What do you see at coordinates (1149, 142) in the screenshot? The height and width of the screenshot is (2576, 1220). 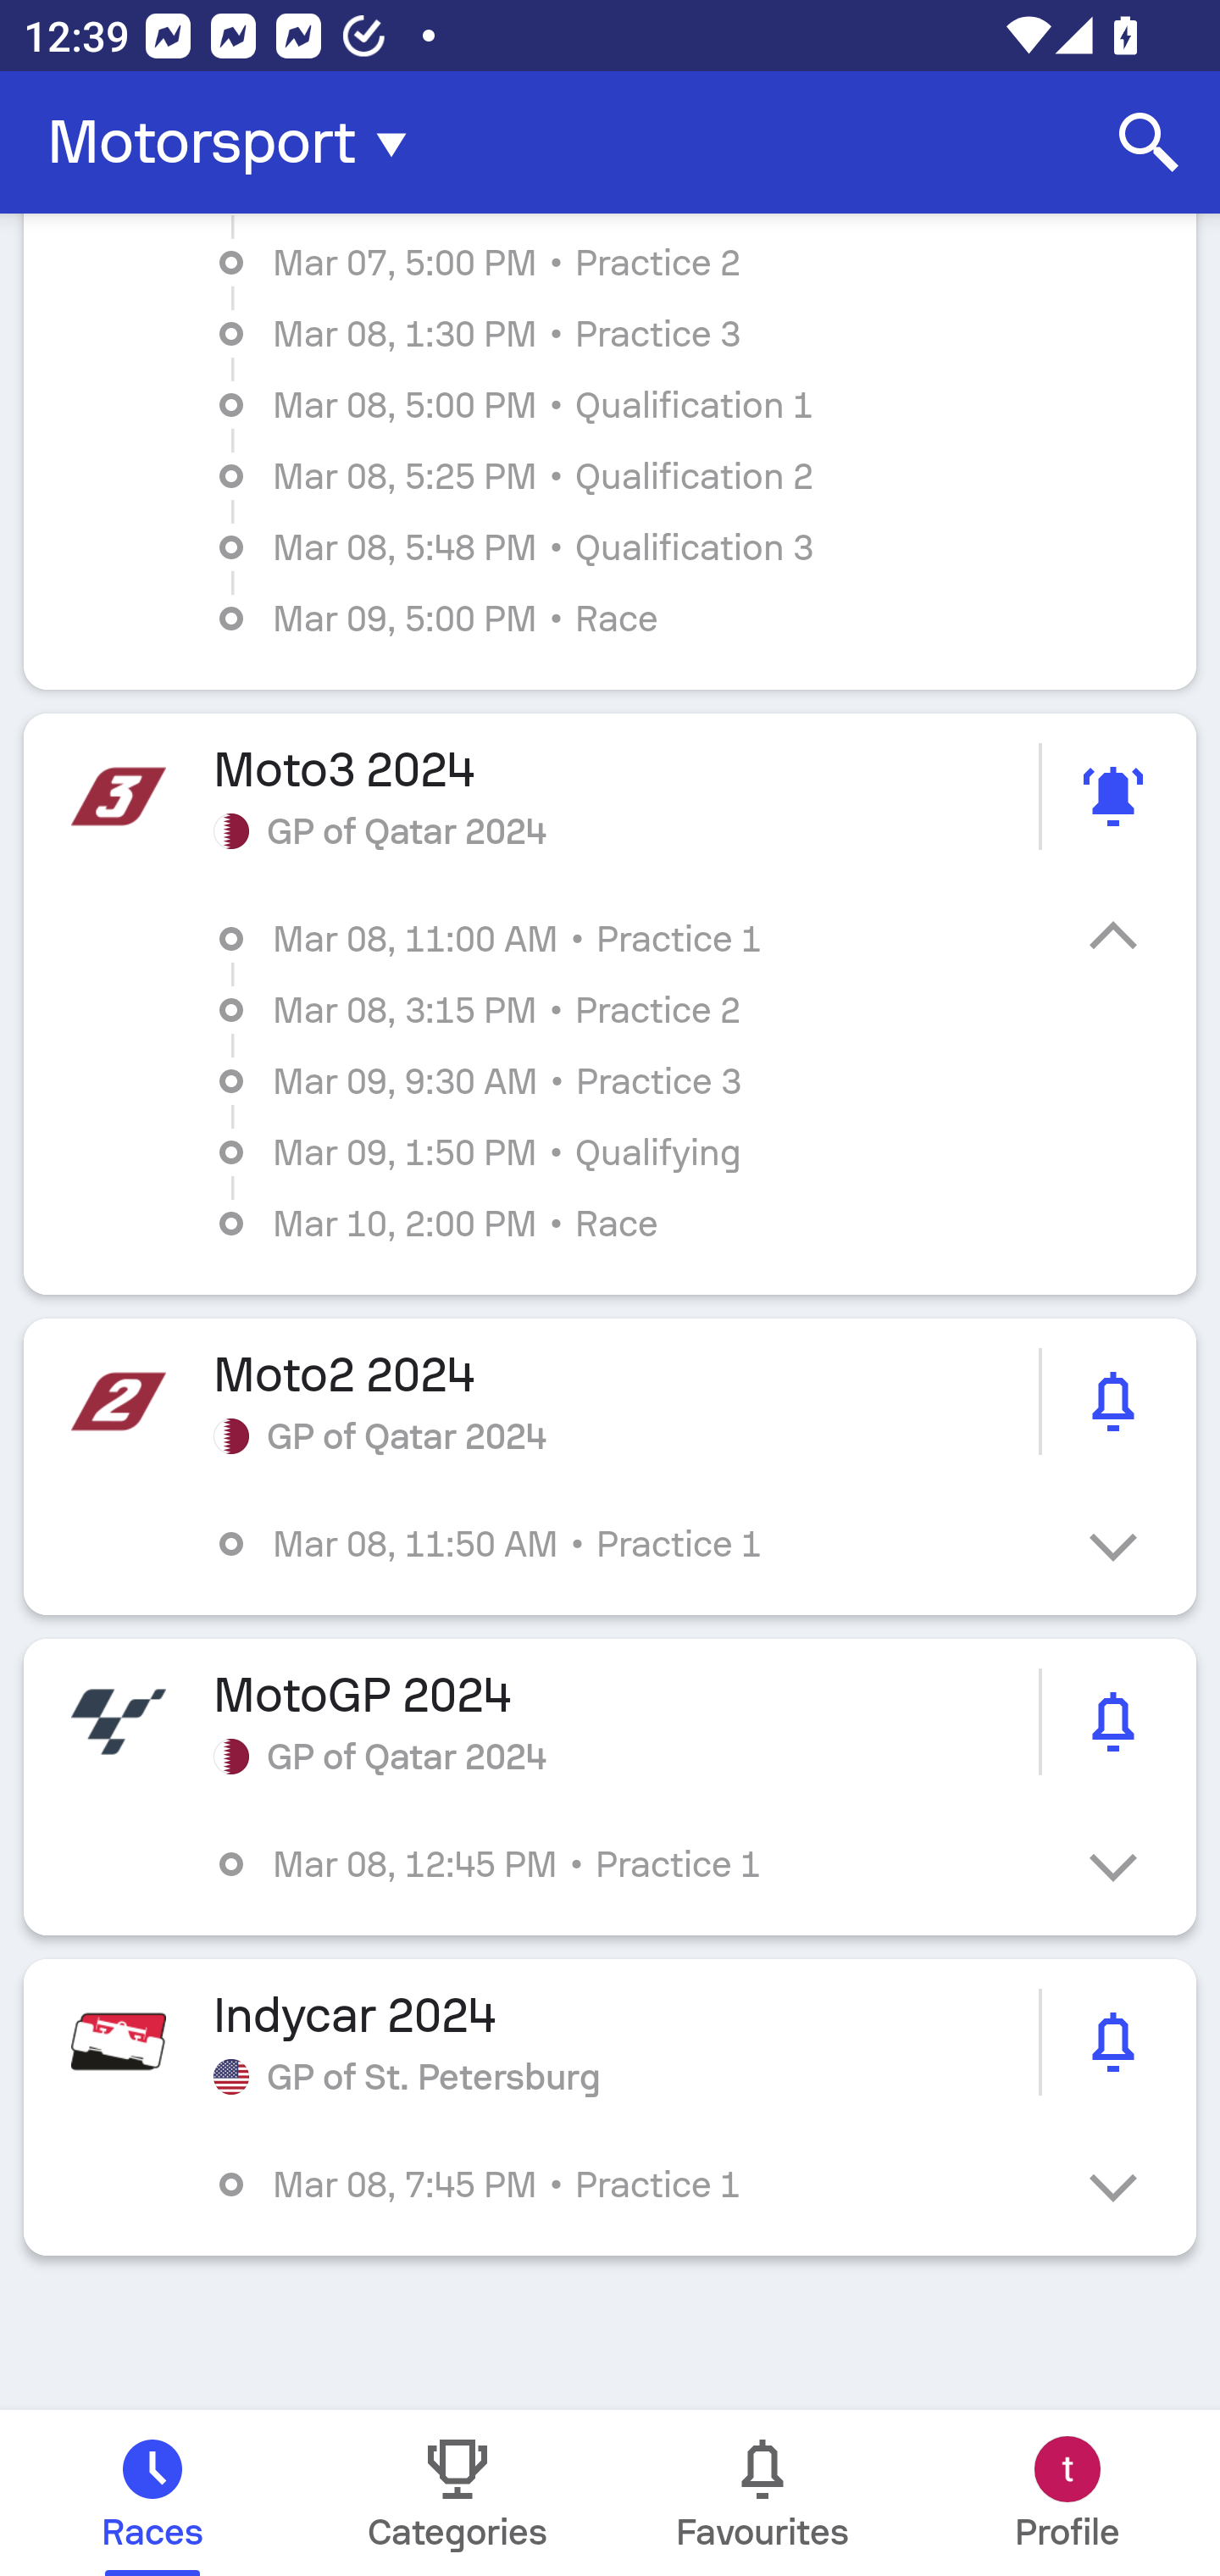 I see `Search` at bounding box center [1149, 142].